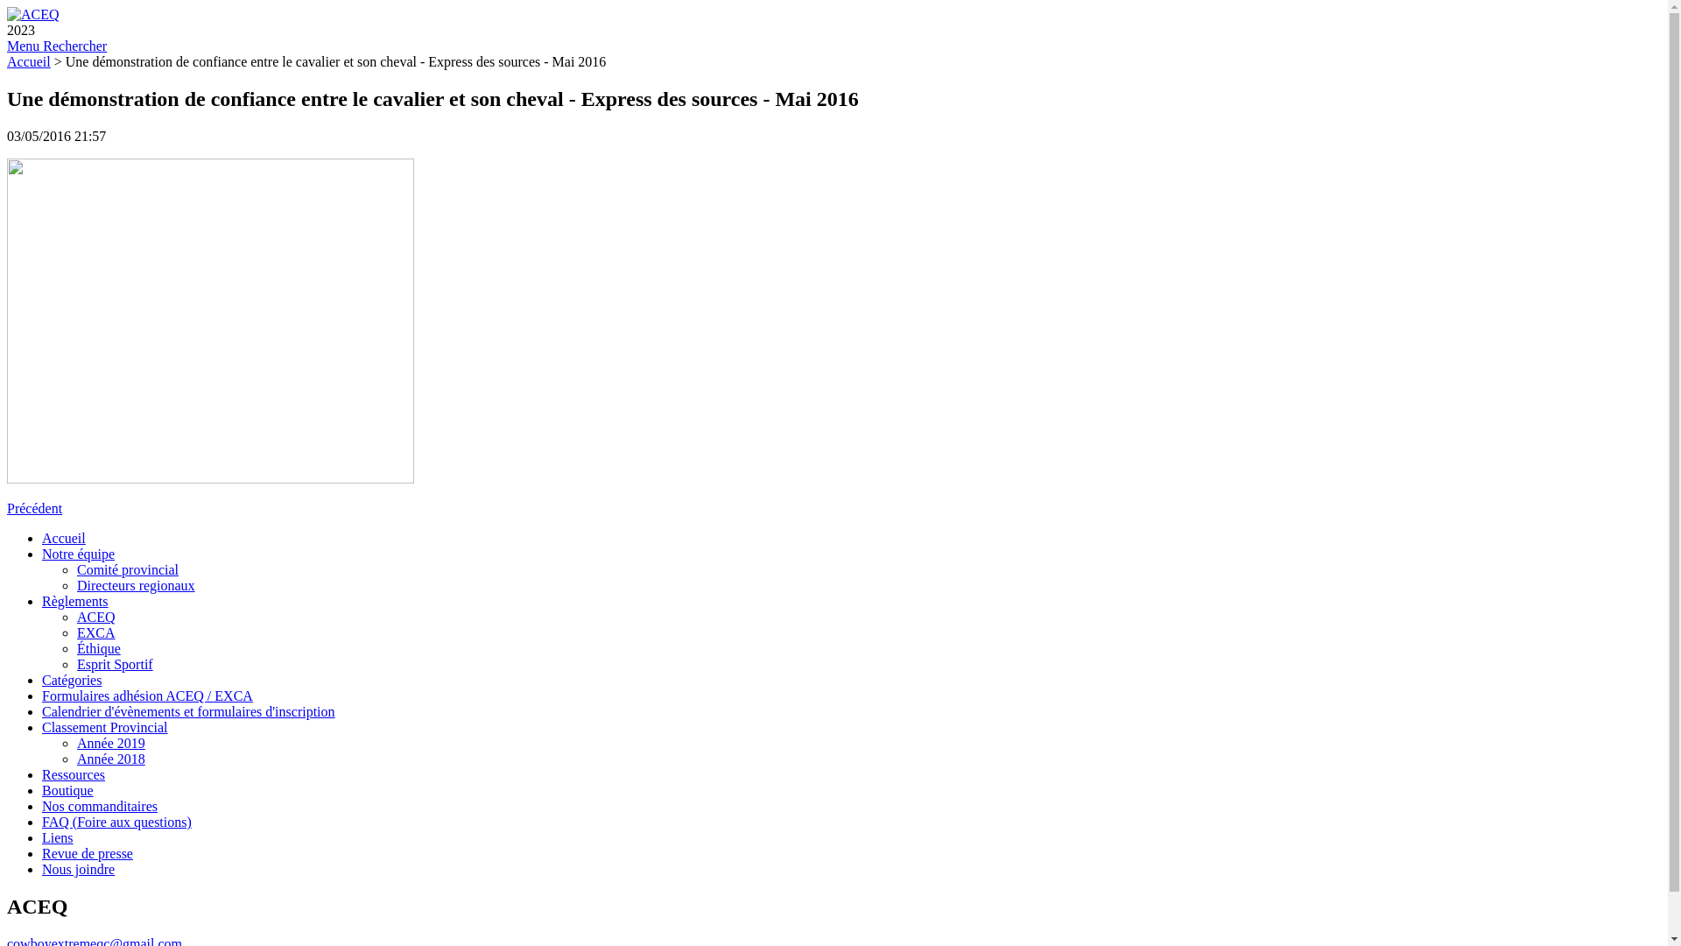  What do you see at coordinates (100, 806) in the screenshot?
I see `Nos commanditaires` at bounding box center [100, 806].